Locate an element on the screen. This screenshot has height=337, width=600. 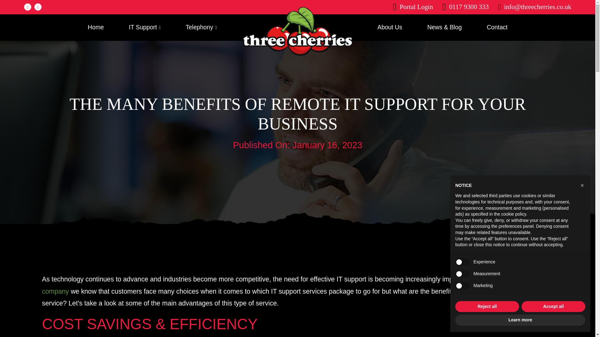
false is located at coordinates (463, 262).